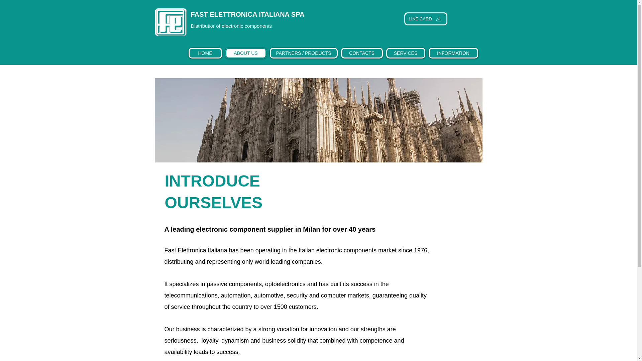  What do you see at coordinates (362, 53) in the screenshot?
I see `CONTACTS` at bounding box center [362, 53].